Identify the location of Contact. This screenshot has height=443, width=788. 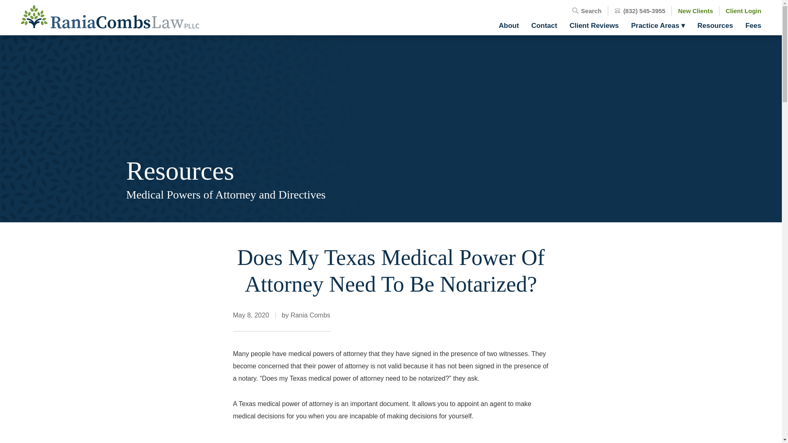
(544, 25).